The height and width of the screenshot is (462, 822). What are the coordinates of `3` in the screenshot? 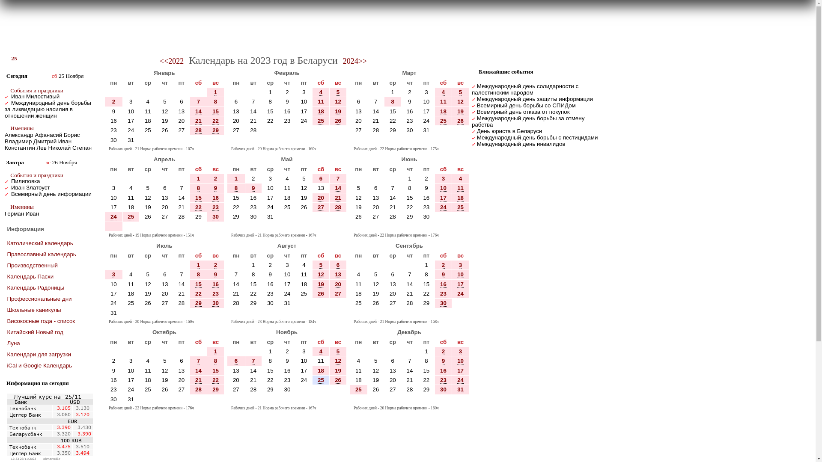 It's located at (113, 275).